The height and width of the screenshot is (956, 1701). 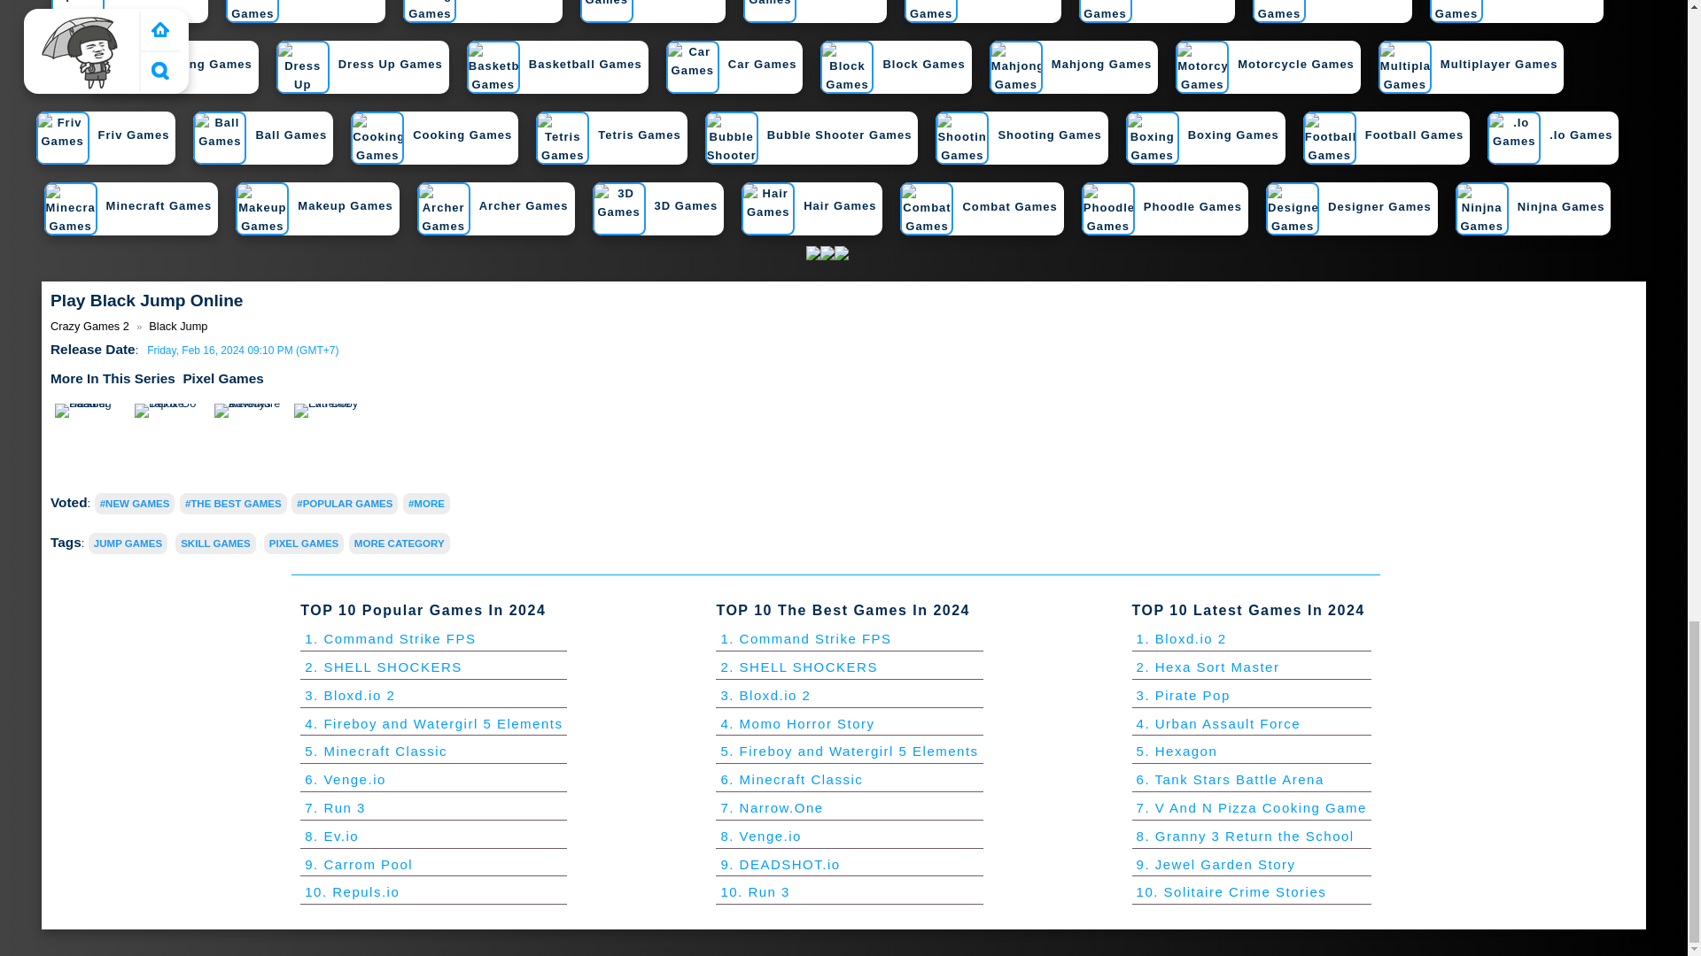 What do you see at coordinates (649, 11) in the screenshot?
I see `Girls Games` at bounding box center [649, 11].